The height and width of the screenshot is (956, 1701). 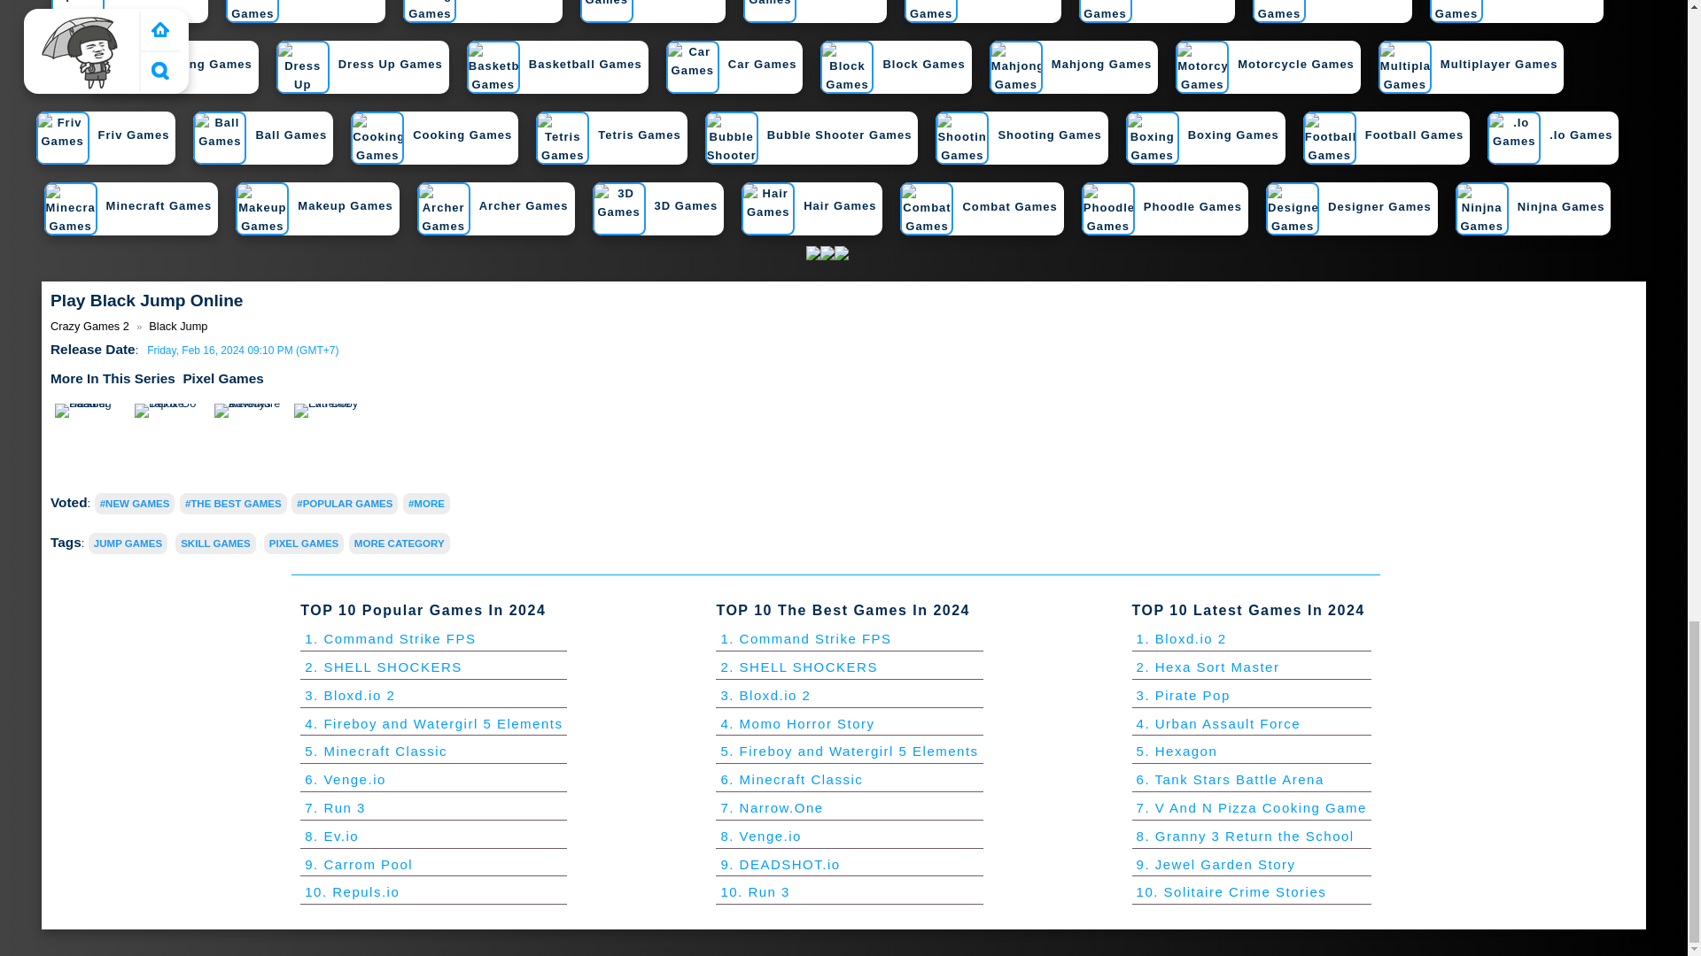 What do you see at coordinates (649, 11) in the screenshot?
I see `Girls Games` at bounding box center [649, 11].